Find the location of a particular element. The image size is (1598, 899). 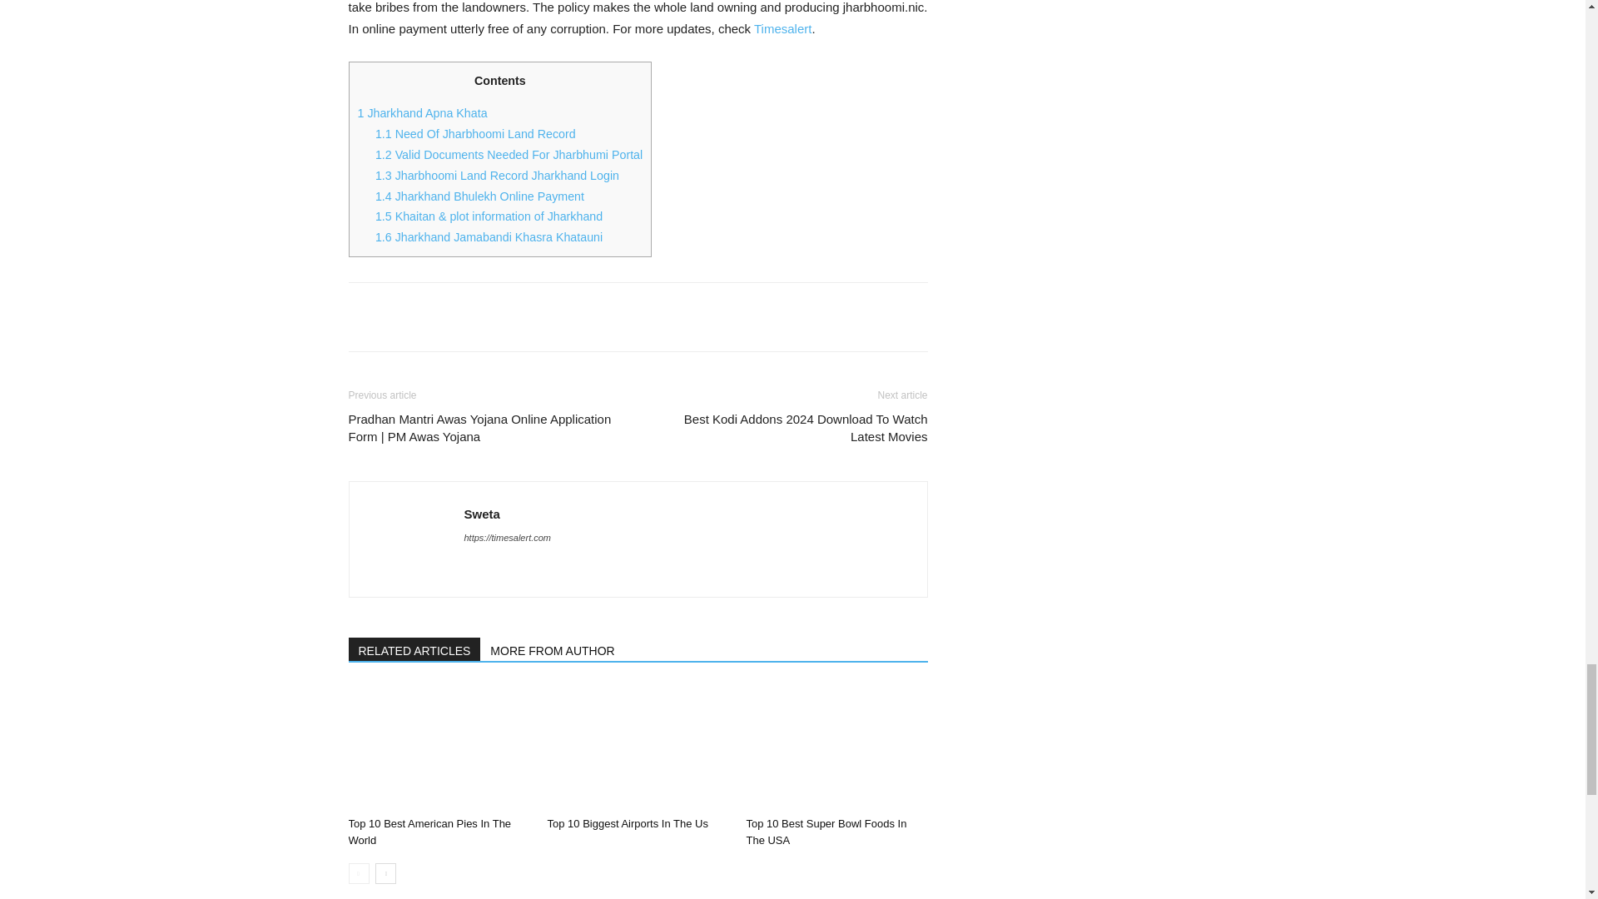

1.1 Need Of Jharbhoomi Land Record is located at coordinates (475, 133).